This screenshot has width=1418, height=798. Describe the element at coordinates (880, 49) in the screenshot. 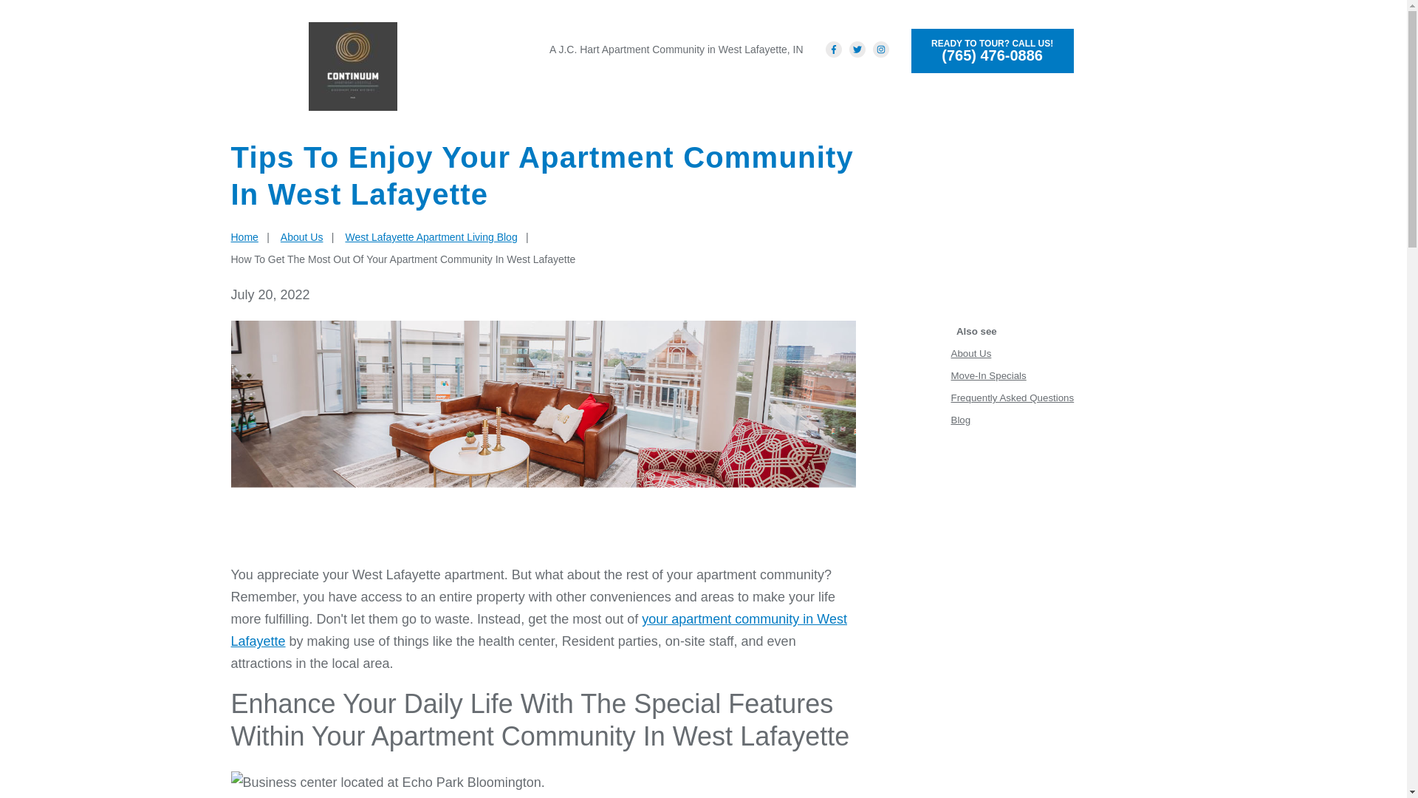

I see `Follow us on Instagram` at that location.